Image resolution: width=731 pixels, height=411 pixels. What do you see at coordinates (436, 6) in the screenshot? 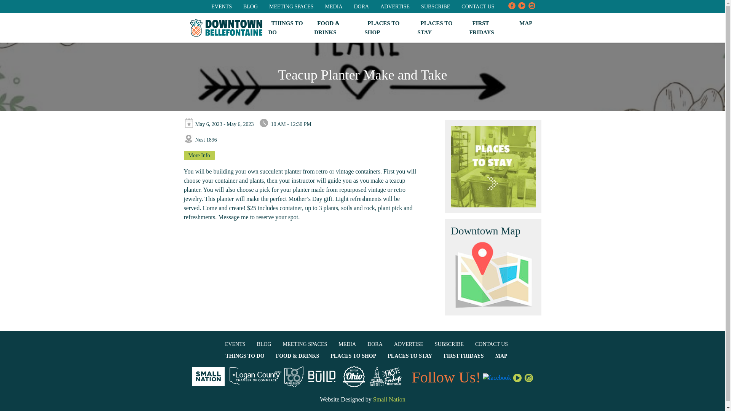
I see `SUBSCRIBE` at bounding box center [436, 6].